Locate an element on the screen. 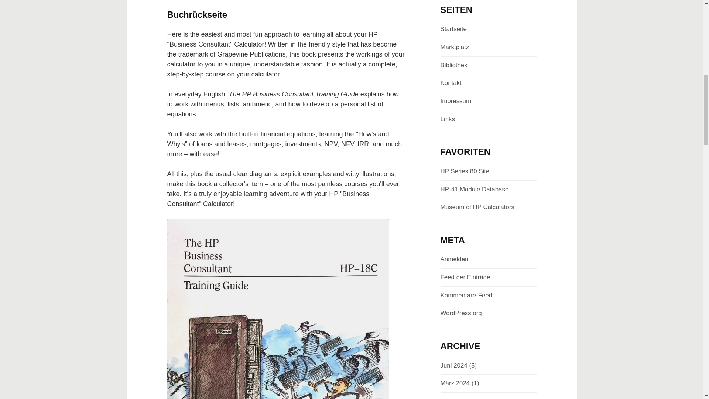  Startseite is located at coordinates (453, 29).